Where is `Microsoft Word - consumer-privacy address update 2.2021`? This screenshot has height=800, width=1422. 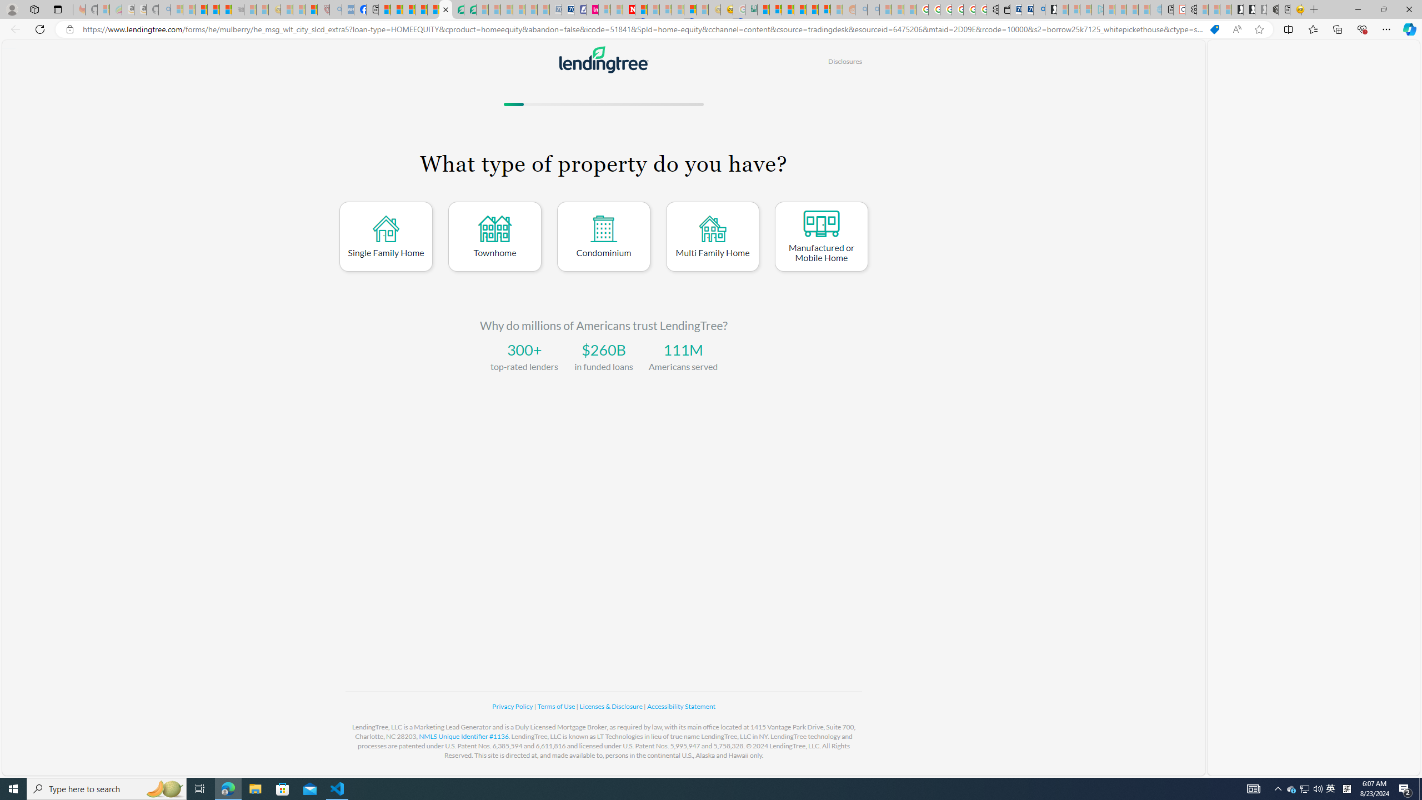
Microsoft Word - consumer-privacy address update 2.2021 is located at coordinates (470, 9).